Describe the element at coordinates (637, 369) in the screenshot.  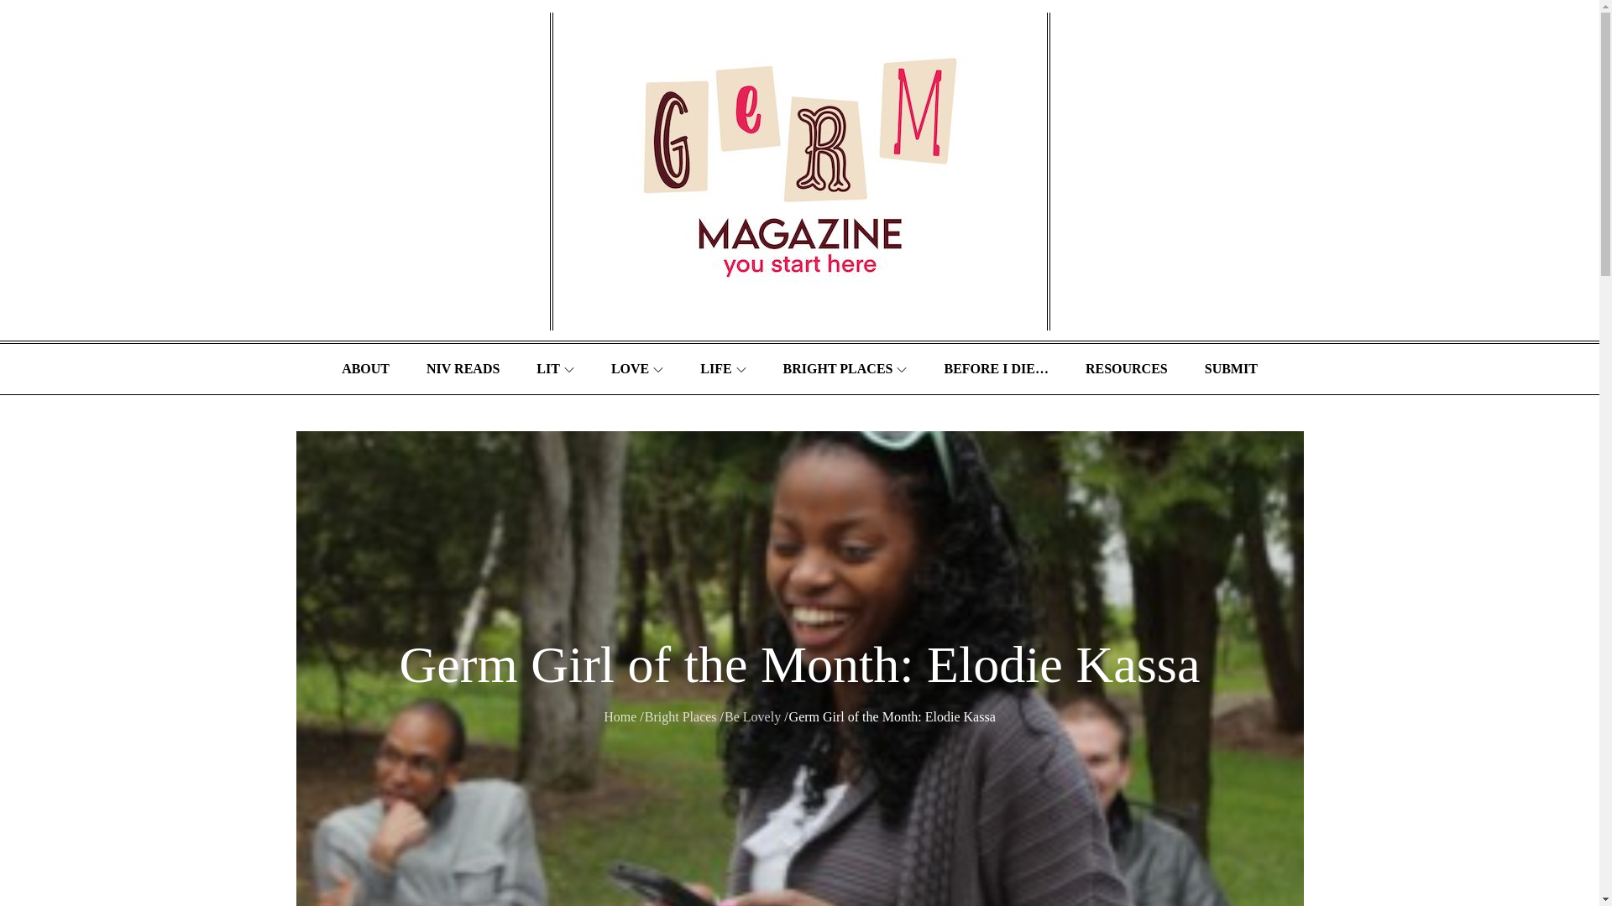
I see `LOVE` at that location.